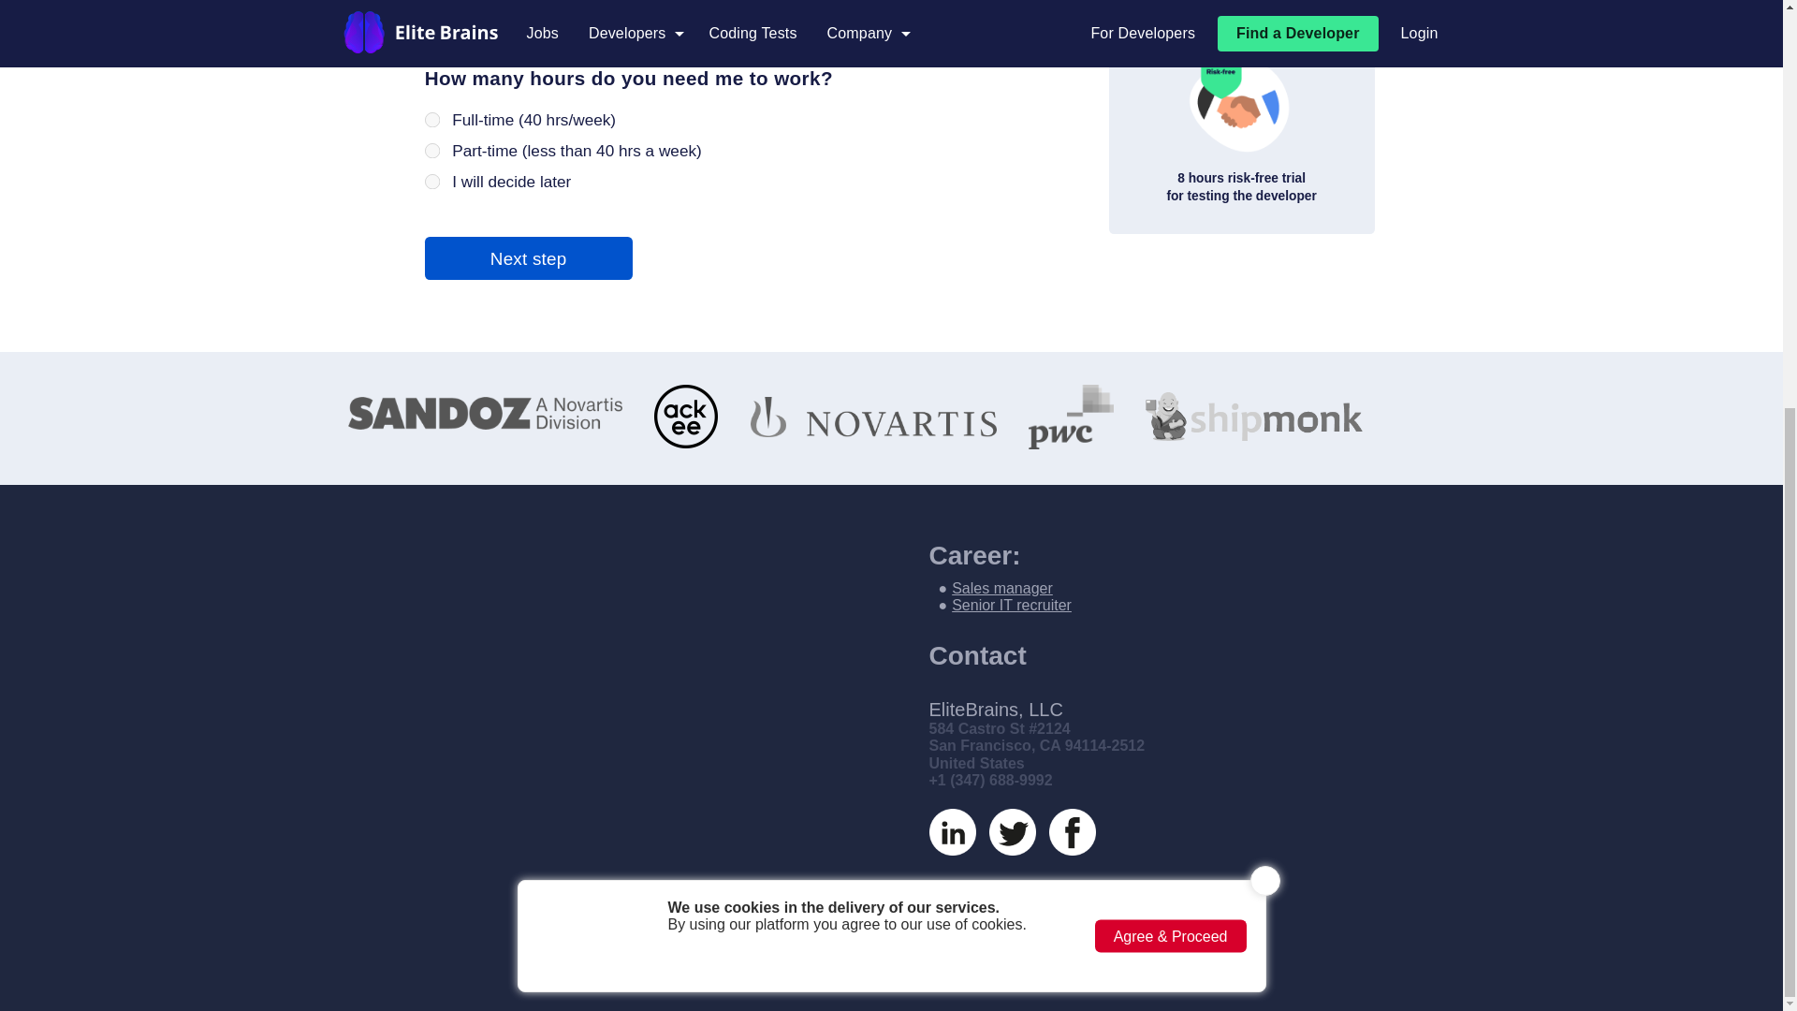  I want to click on I will decide later, so click(504, 320).